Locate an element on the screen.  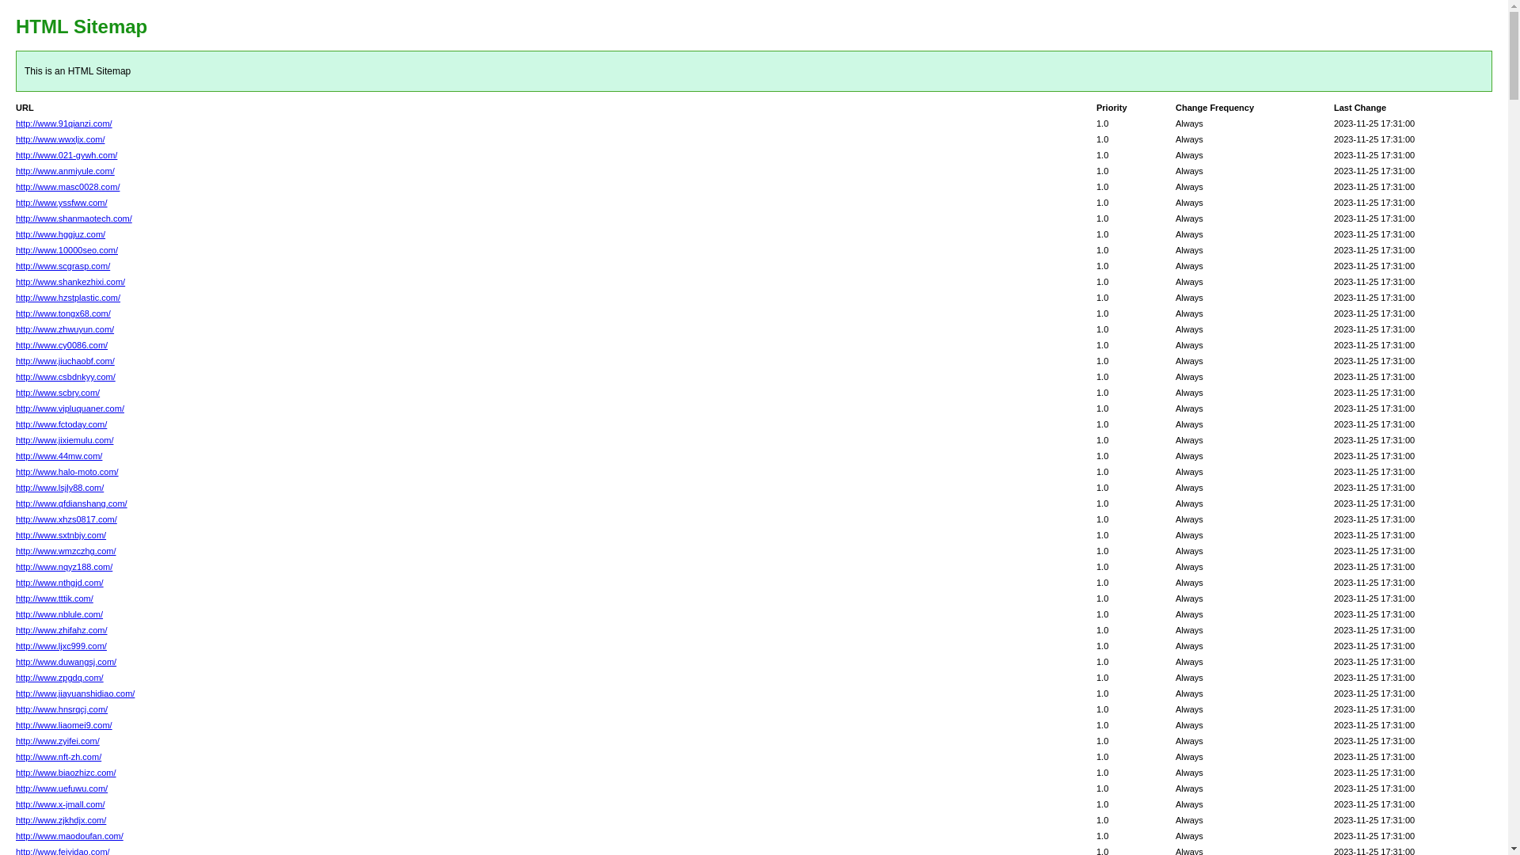
http://www.nft-zh.com/ is located at coordinates (59, 757).